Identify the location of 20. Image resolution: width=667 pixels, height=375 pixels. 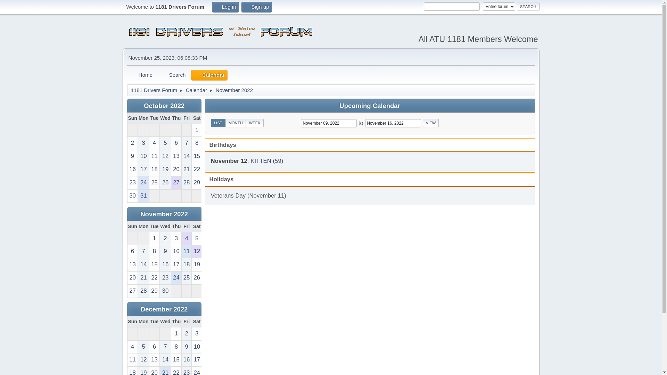
(132, 278).